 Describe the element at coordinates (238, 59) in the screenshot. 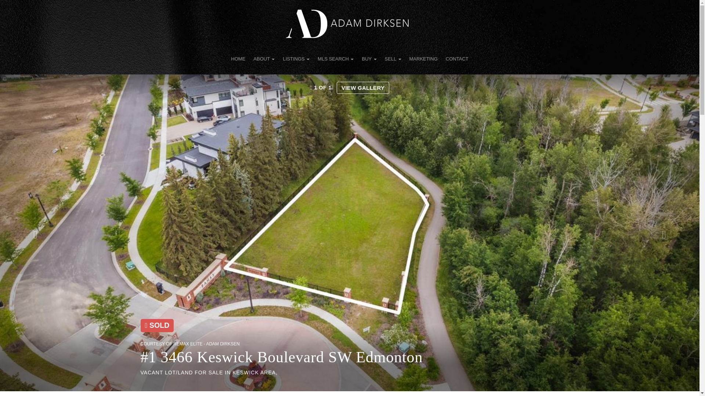

I see `HOME` at that location.